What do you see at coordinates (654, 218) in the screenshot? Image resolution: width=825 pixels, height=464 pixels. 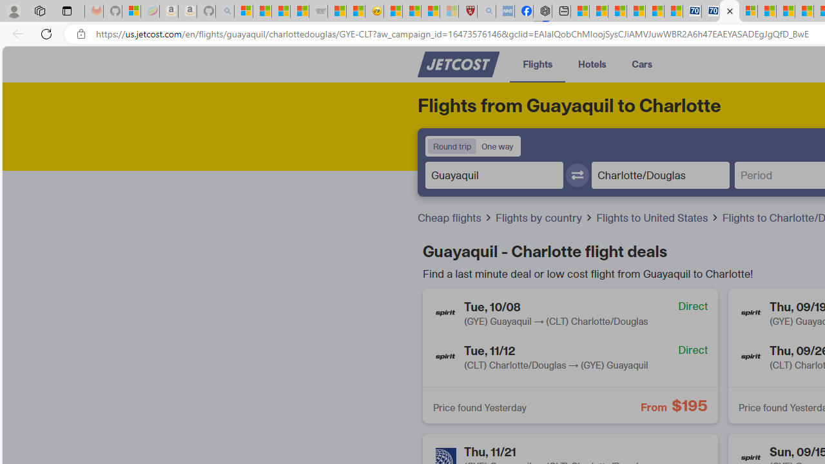 I see `Flights to United States` at bounding box center [654, 218].